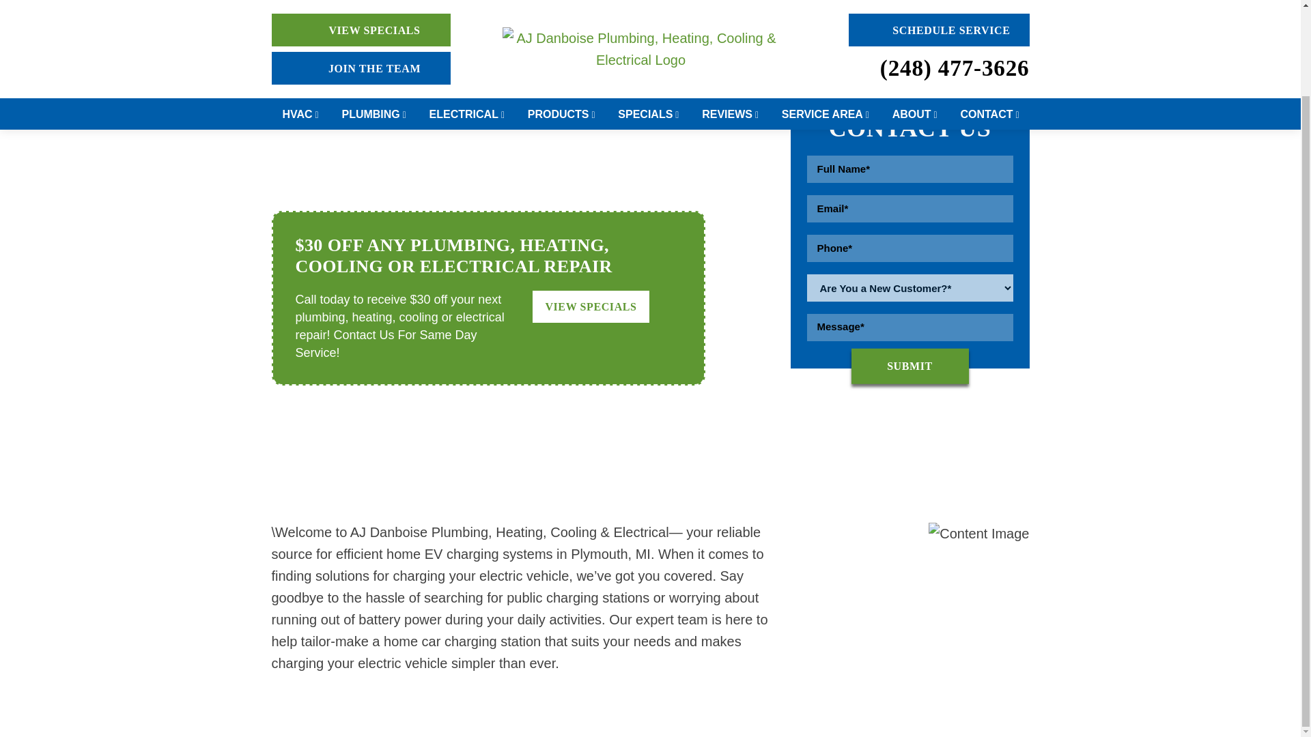 The height and width of the screenshot is (737, 1311). What do you see at coordinates (467, 15) in the screenshot?
I see `ELECTRICAL` at bounding box center [467, 15].